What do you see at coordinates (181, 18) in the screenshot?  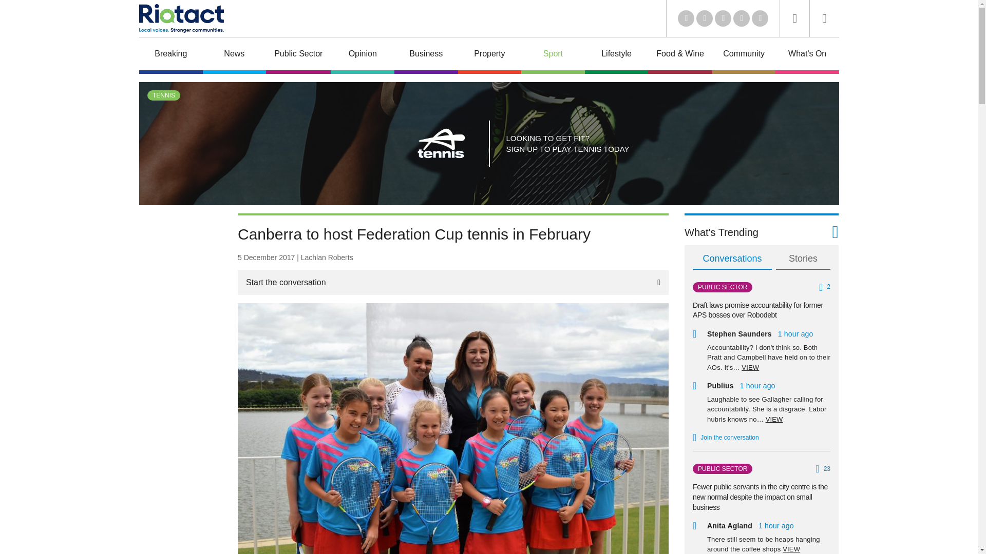 I see `Riotact Home` at bounding box center [181, 18].